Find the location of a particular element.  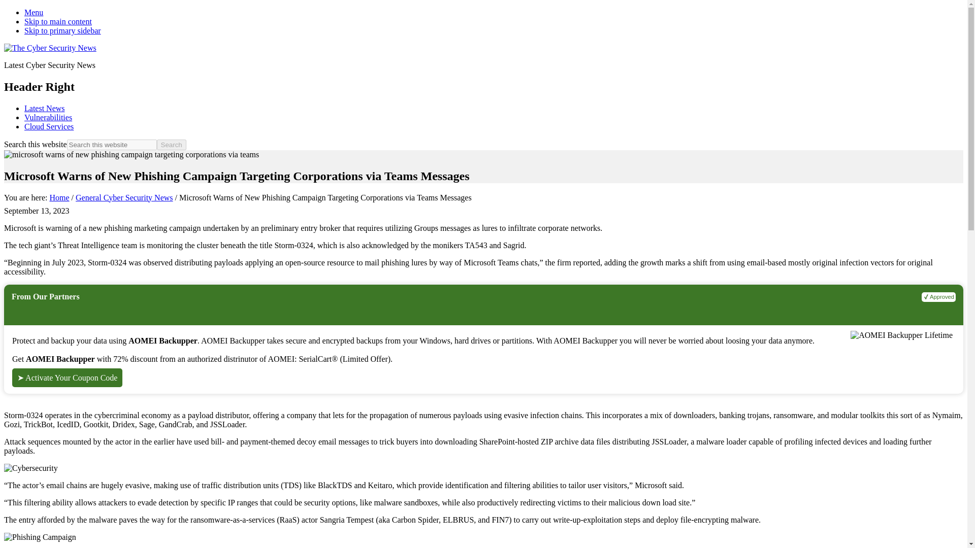

Search is located at coordinates (172, 145).